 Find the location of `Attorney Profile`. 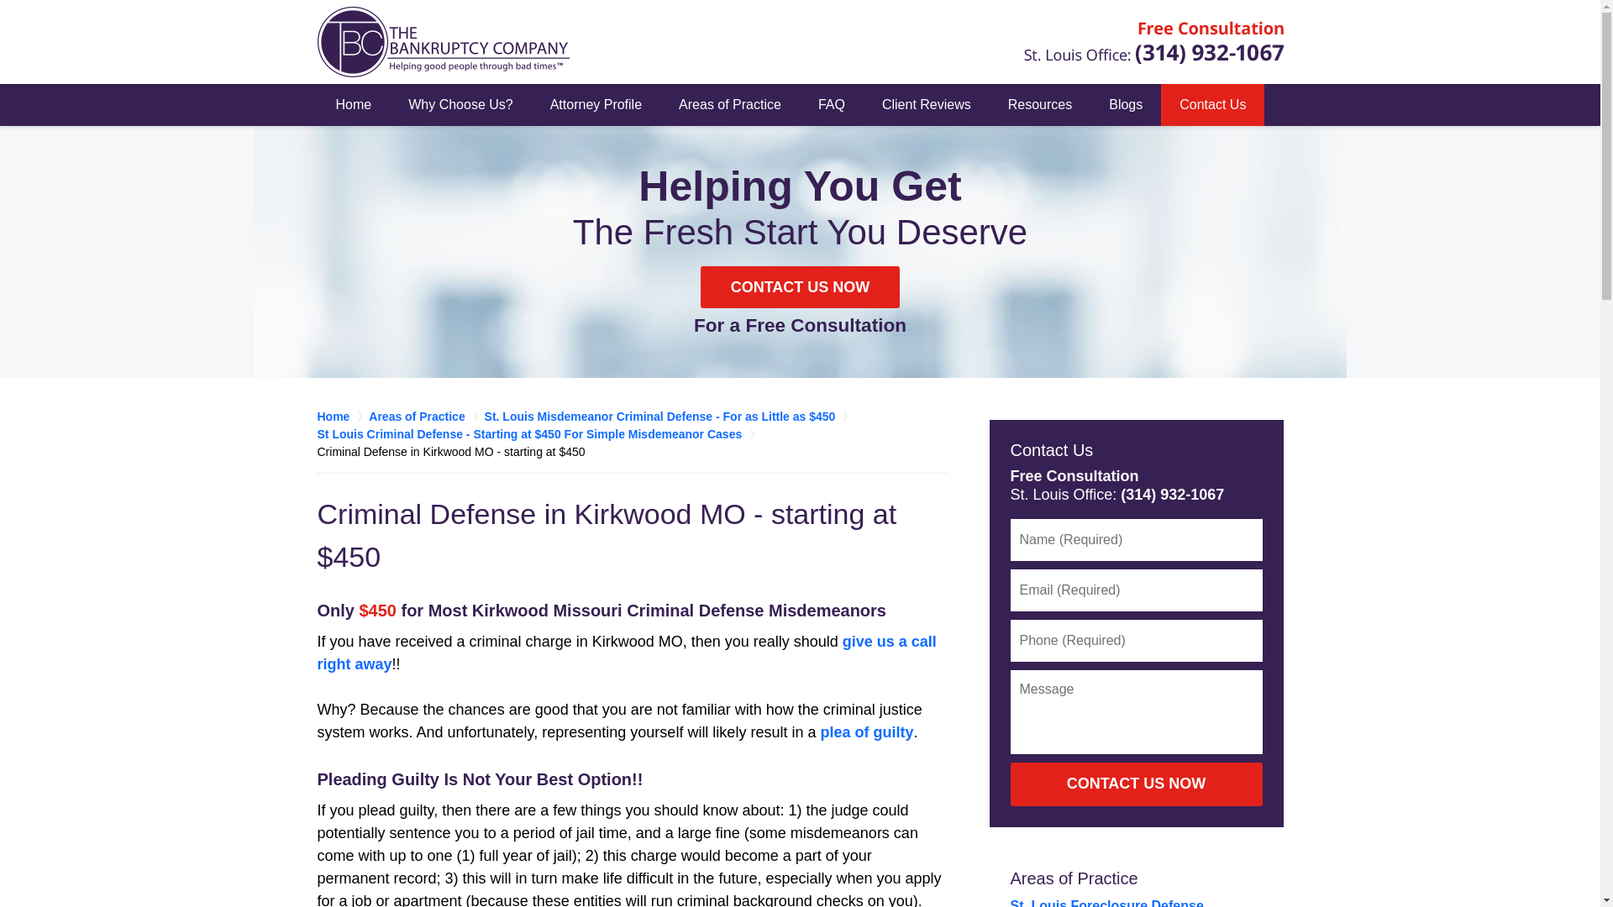

Attorney Profile is located at coordinates (596, 105).